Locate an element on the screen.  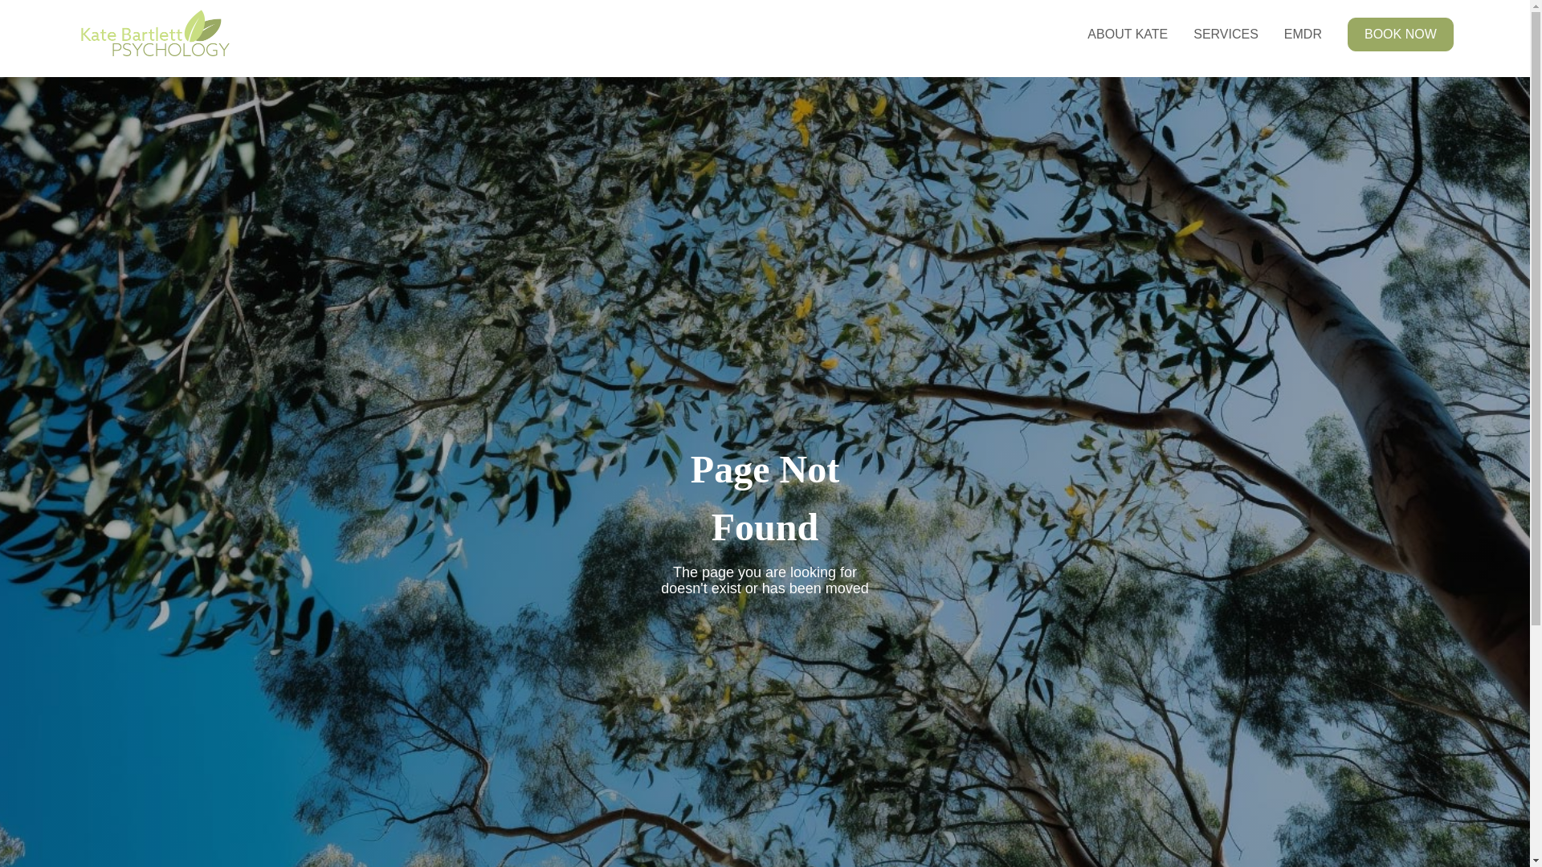
SERVICES is located at coordinates (1226, 35).